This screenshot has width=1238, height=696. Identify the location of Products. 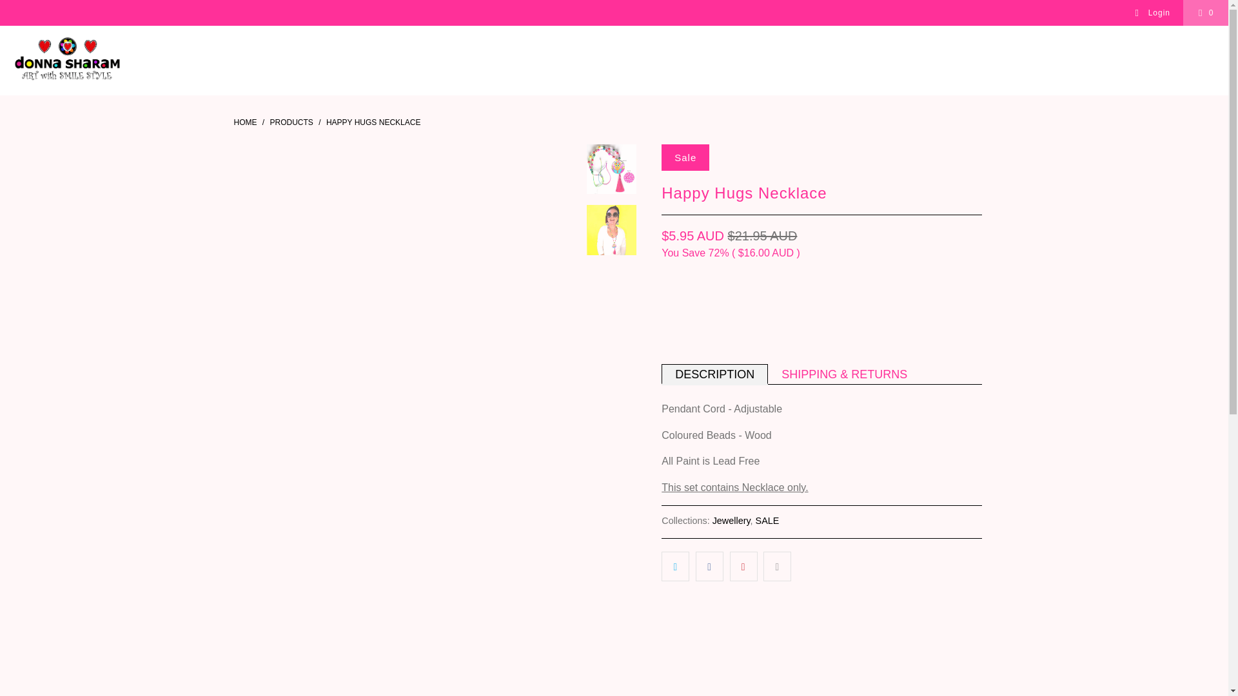
(291, 122).